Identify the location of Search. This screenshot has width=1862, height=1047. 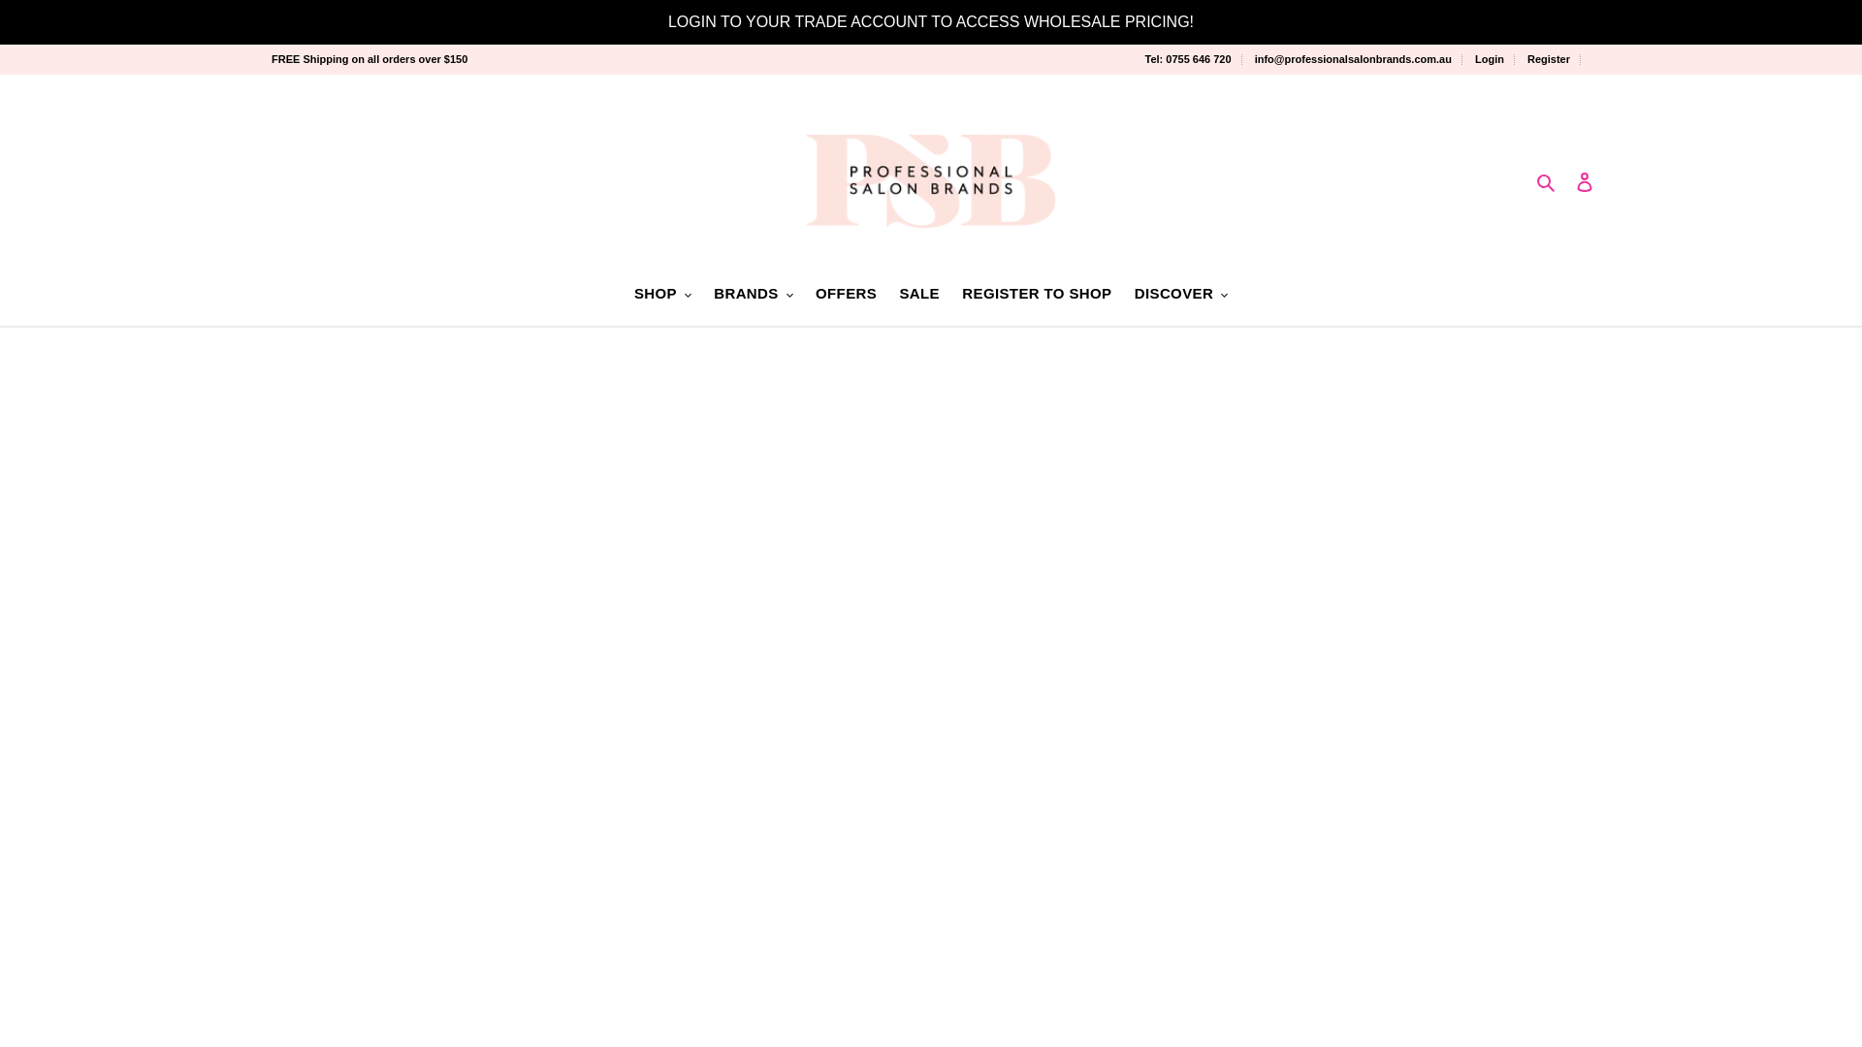
(1547, 180).